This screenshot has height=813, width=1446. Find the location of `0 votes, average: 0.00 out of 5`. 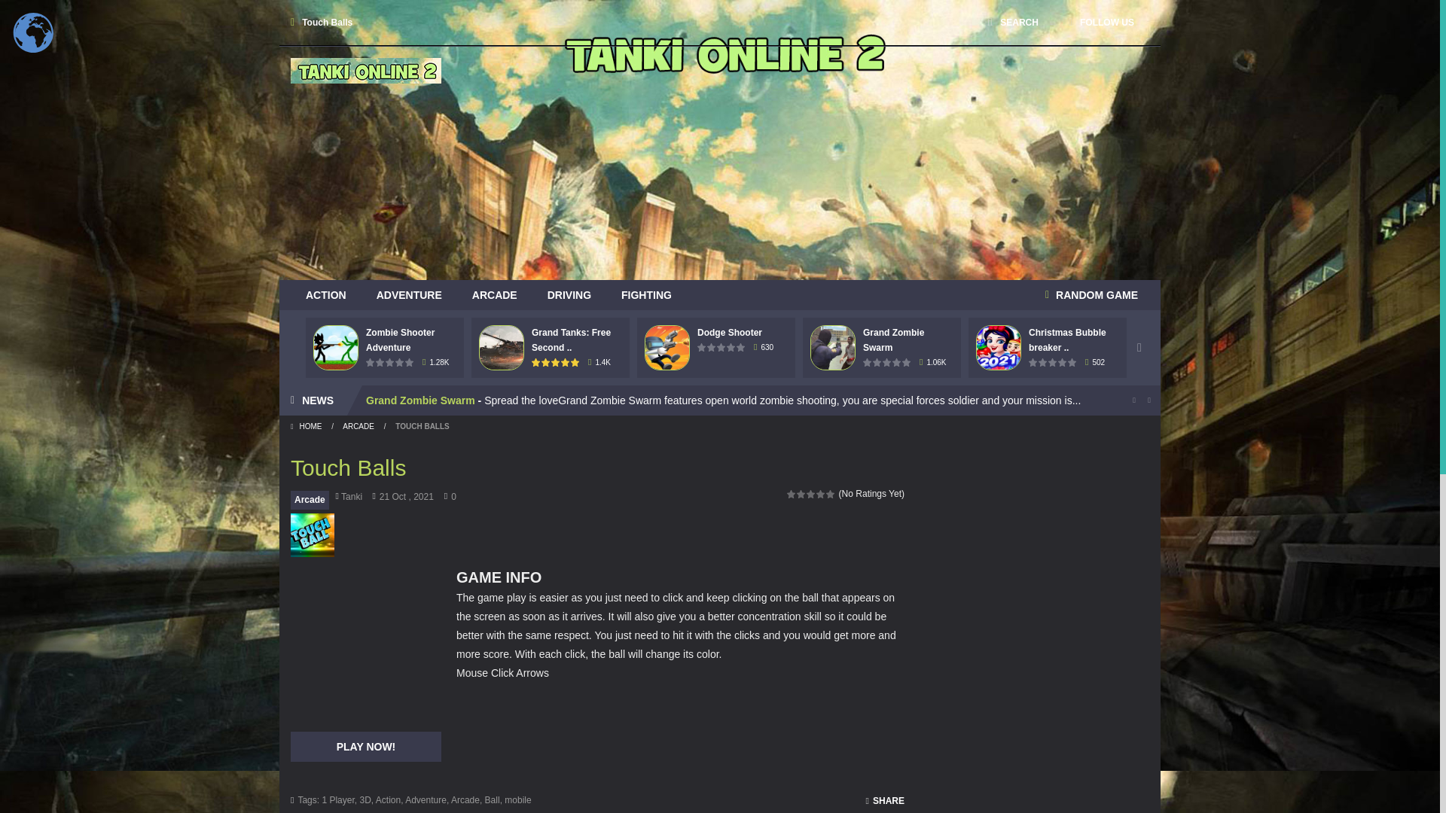

0 votes, average: 0.00 out of 5 is located at coordinates (381, 363).